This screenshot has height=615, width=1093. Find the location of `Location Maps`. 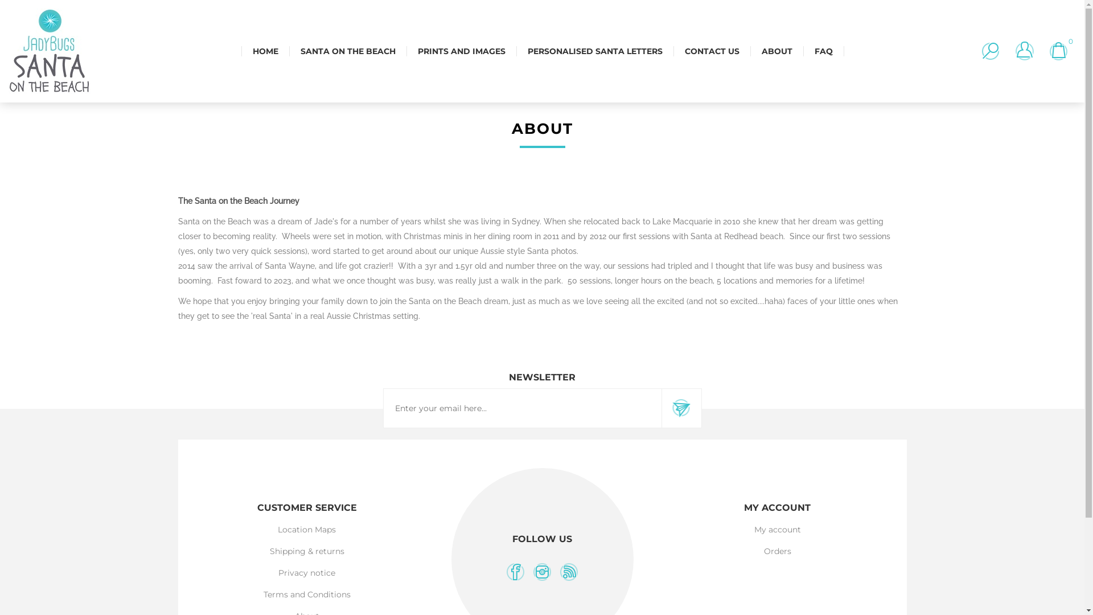

Location Maps is located at coordinates (307, 530).